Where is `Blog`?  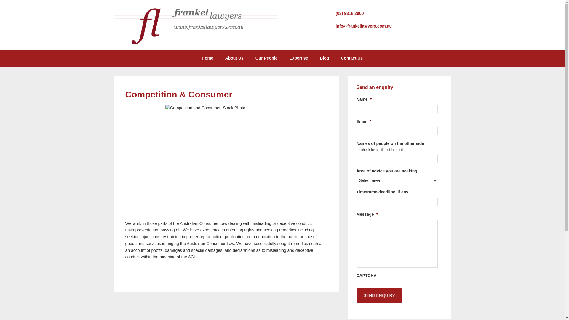 Blog is located at coordinates (324, 58).